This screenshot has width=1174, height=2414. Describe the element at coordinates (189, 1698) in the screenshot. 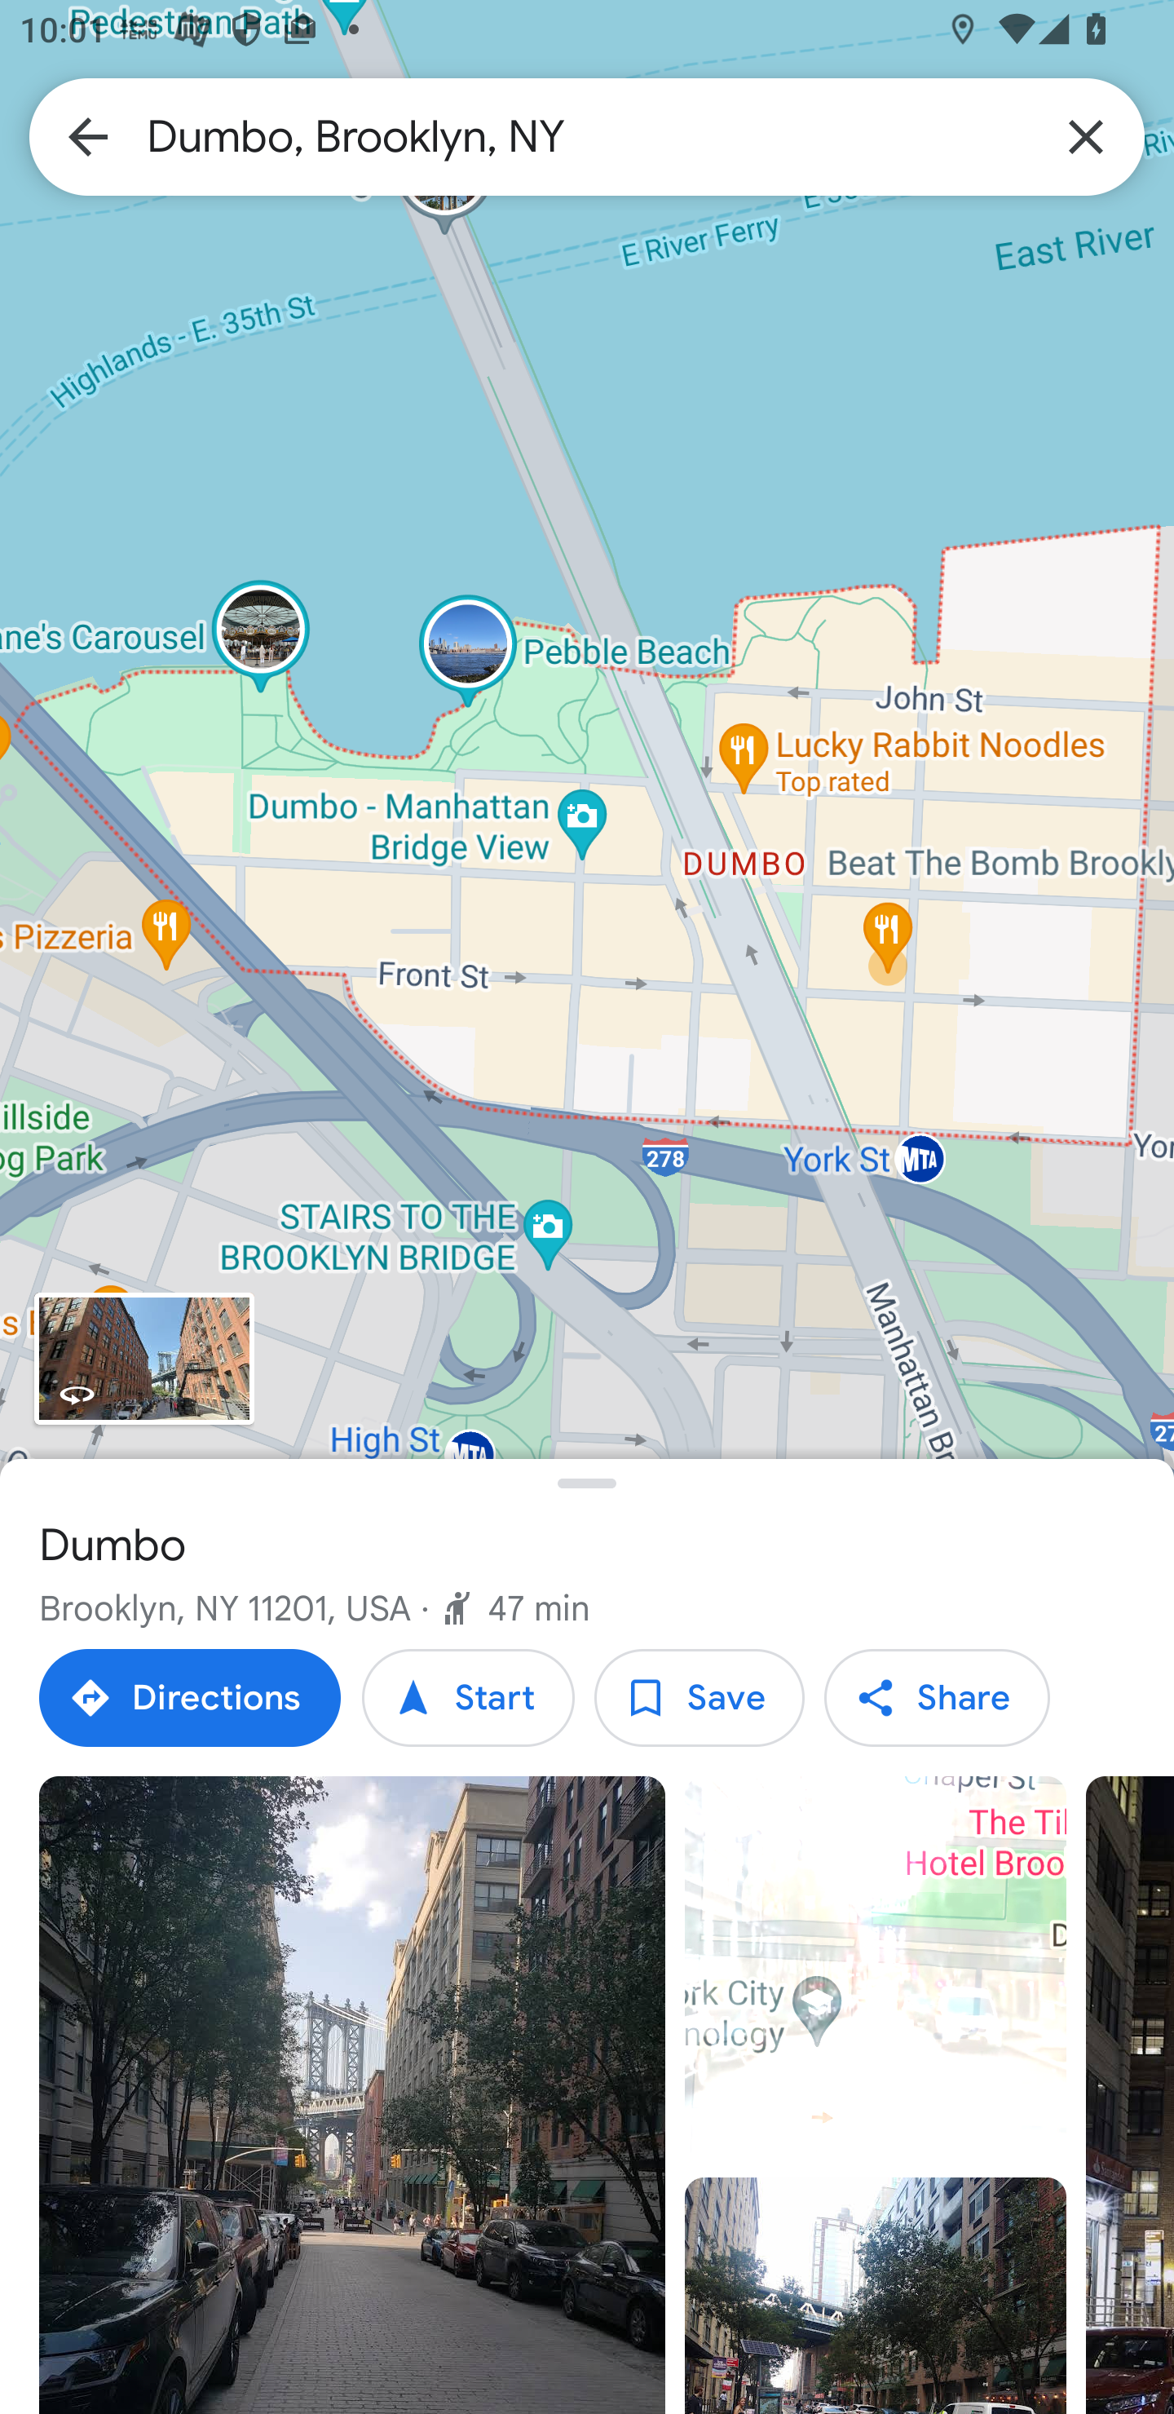

I see `Directions to Dumbo Directions Directions to Dumbo` at that location.